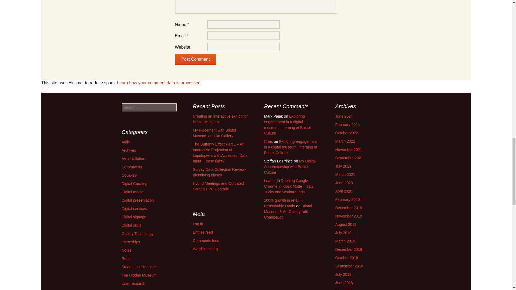 This screenshot has height=290, width=516. What do you see at coordinates (289, 166) in the screenshot?
I see `My Digital Apprenticeship with Bristol Culture` at bounding box center [289, 166].